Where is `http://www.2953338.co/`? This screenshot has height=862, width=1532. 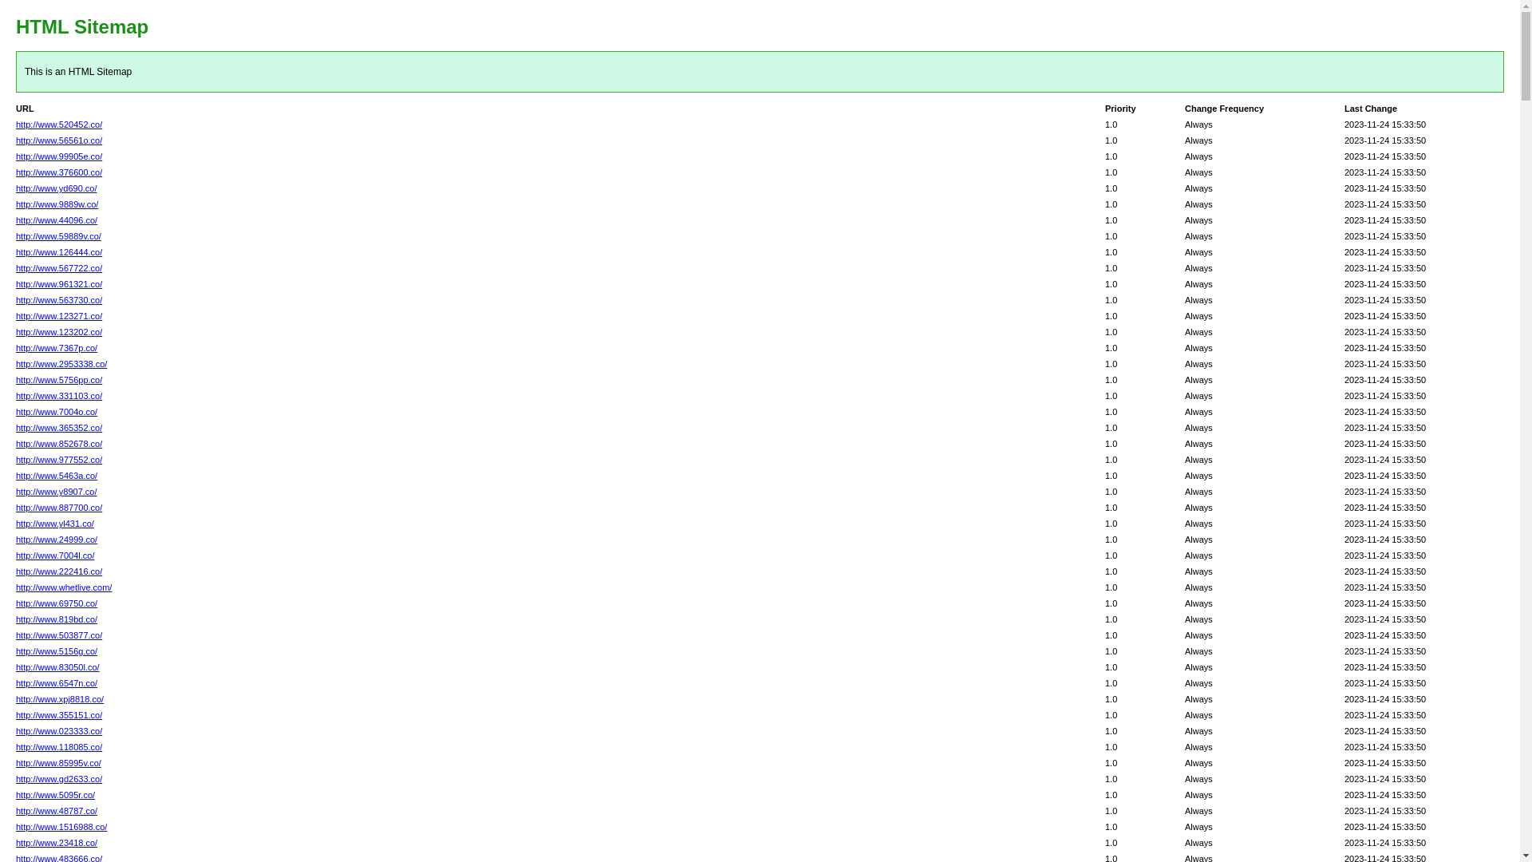
http://www.2953338.co/ is located at coordinates (61, 364).